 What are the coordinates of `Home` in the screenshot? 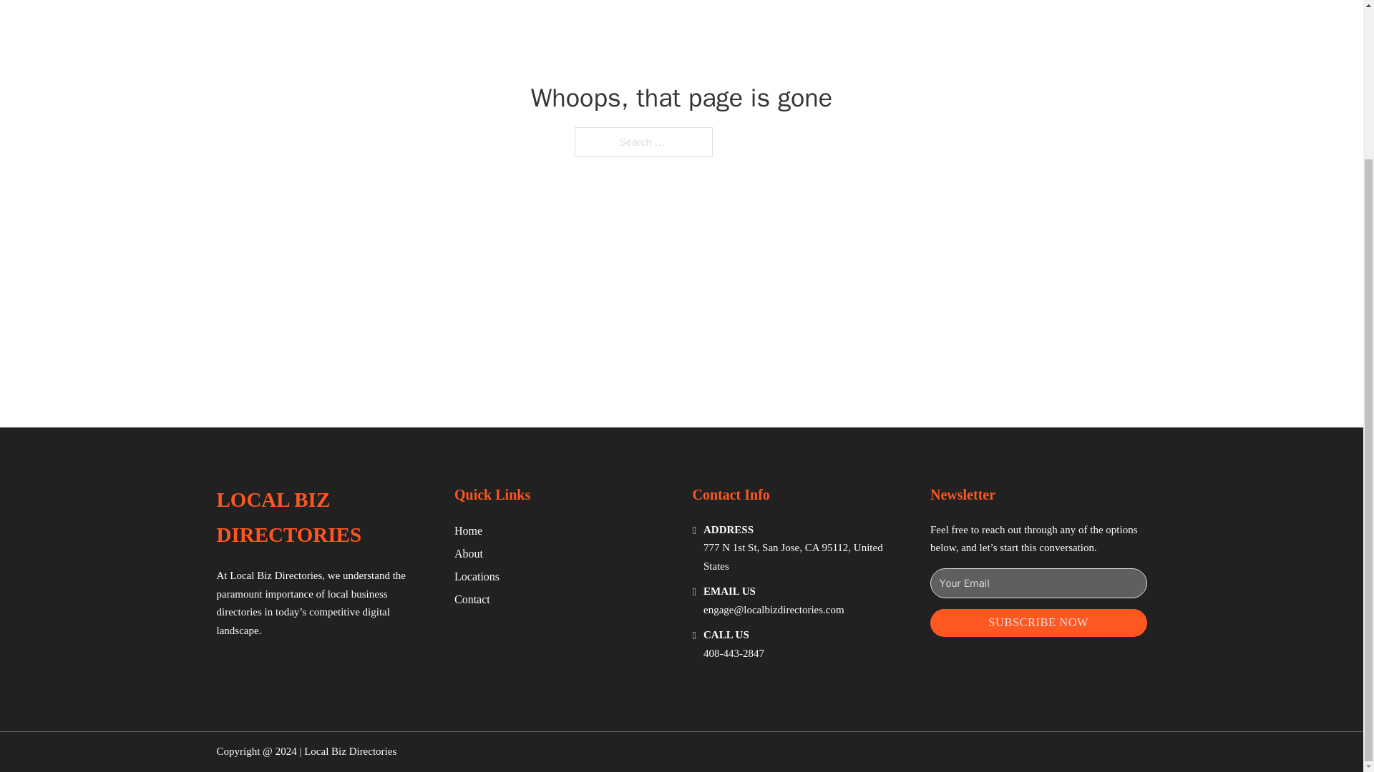 It's located at (468, 530).